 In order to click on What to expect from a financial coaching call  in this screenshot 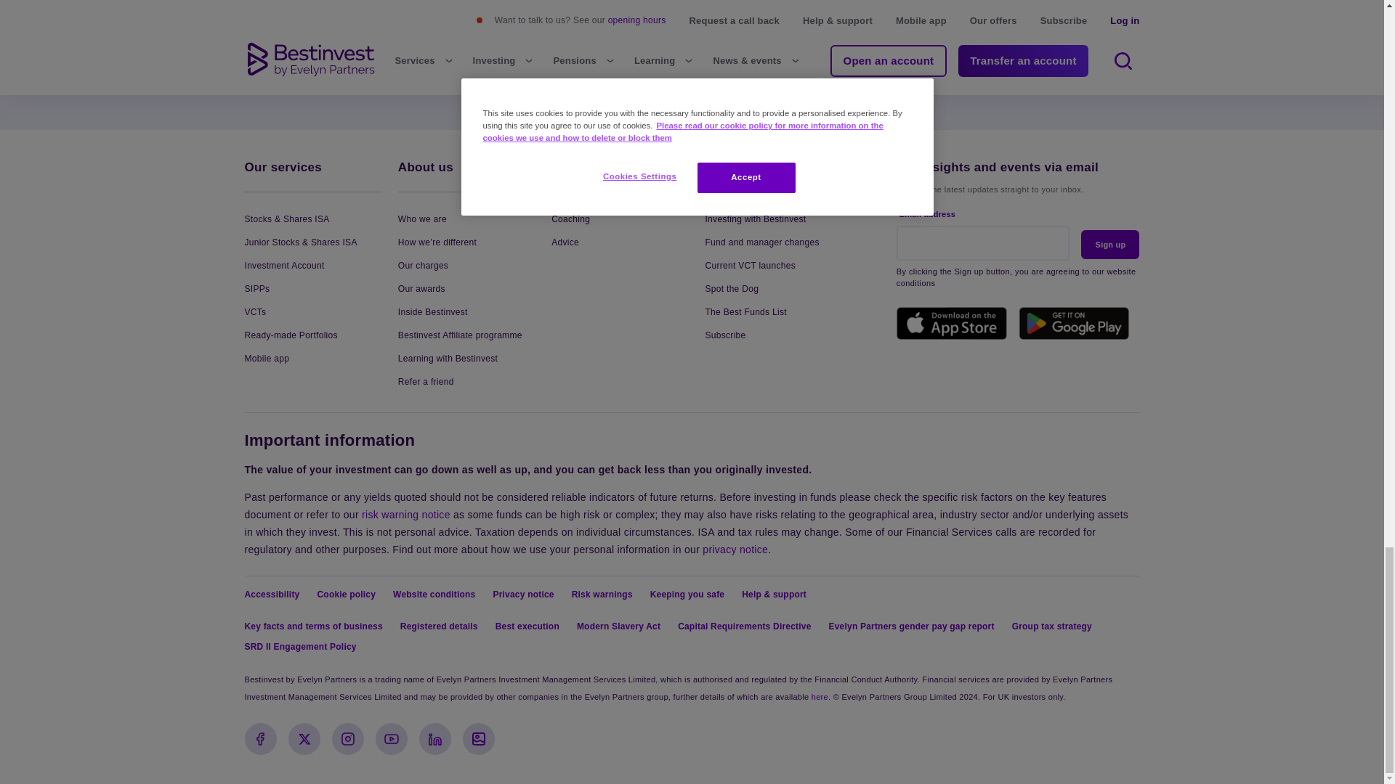, I will do `click(352, 7)`.